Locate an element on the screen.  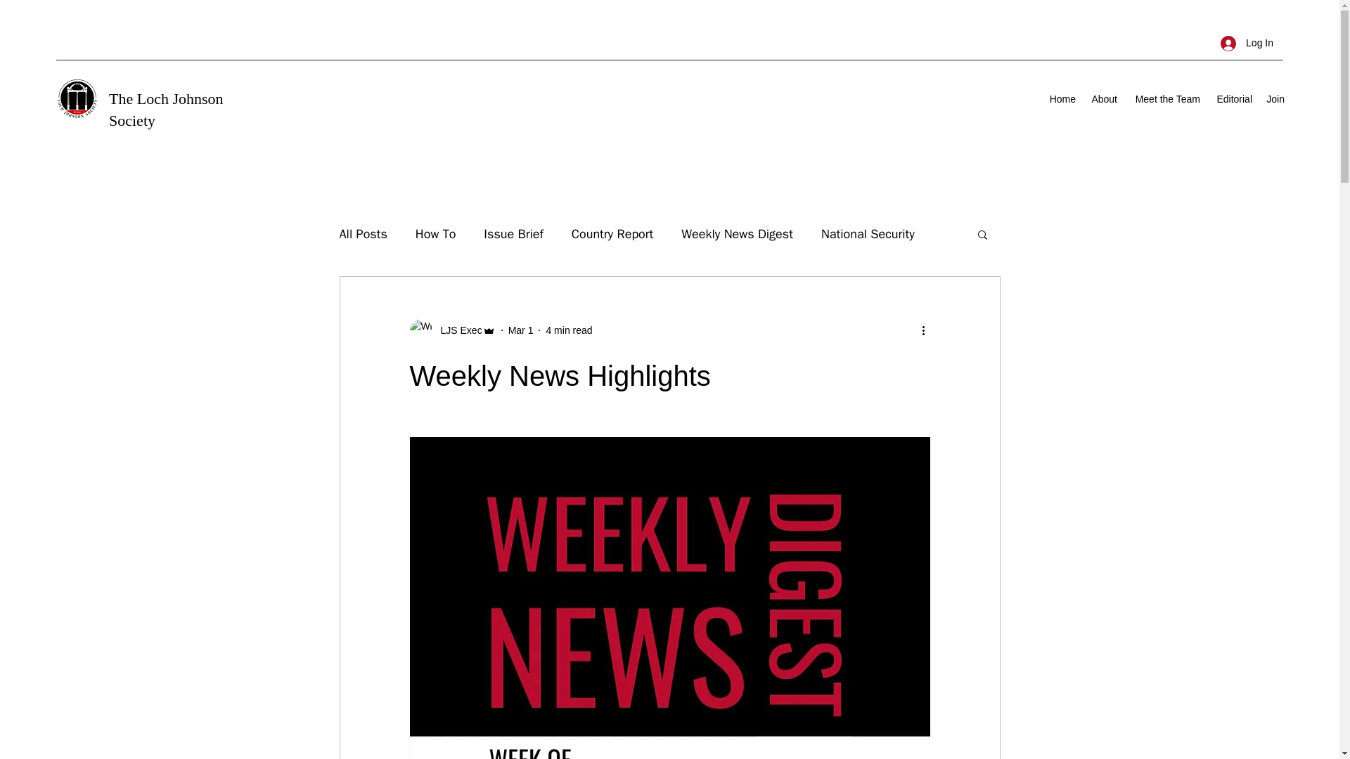
Editorial is located at coordinates (1233, 98).